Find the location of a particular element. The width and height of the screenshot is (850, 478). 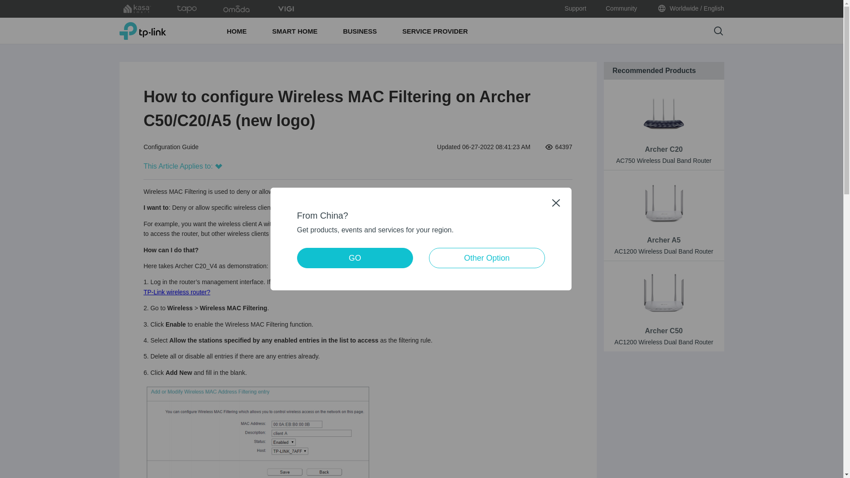

tapo is located at coordinates (187, 9).